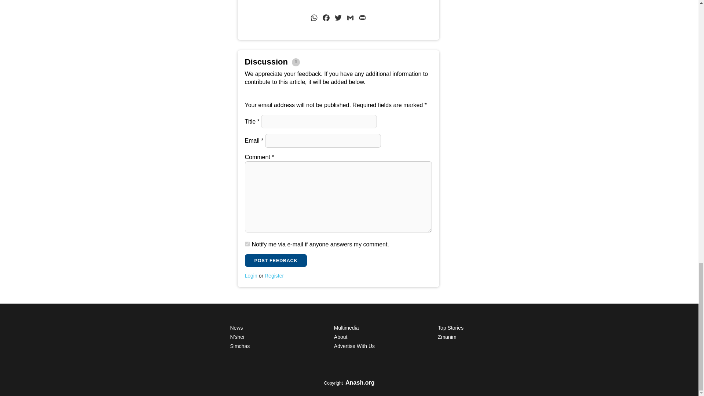 The width and height of the screenshot is (704, 396). I want to click on Twitter, so click(338, 19).